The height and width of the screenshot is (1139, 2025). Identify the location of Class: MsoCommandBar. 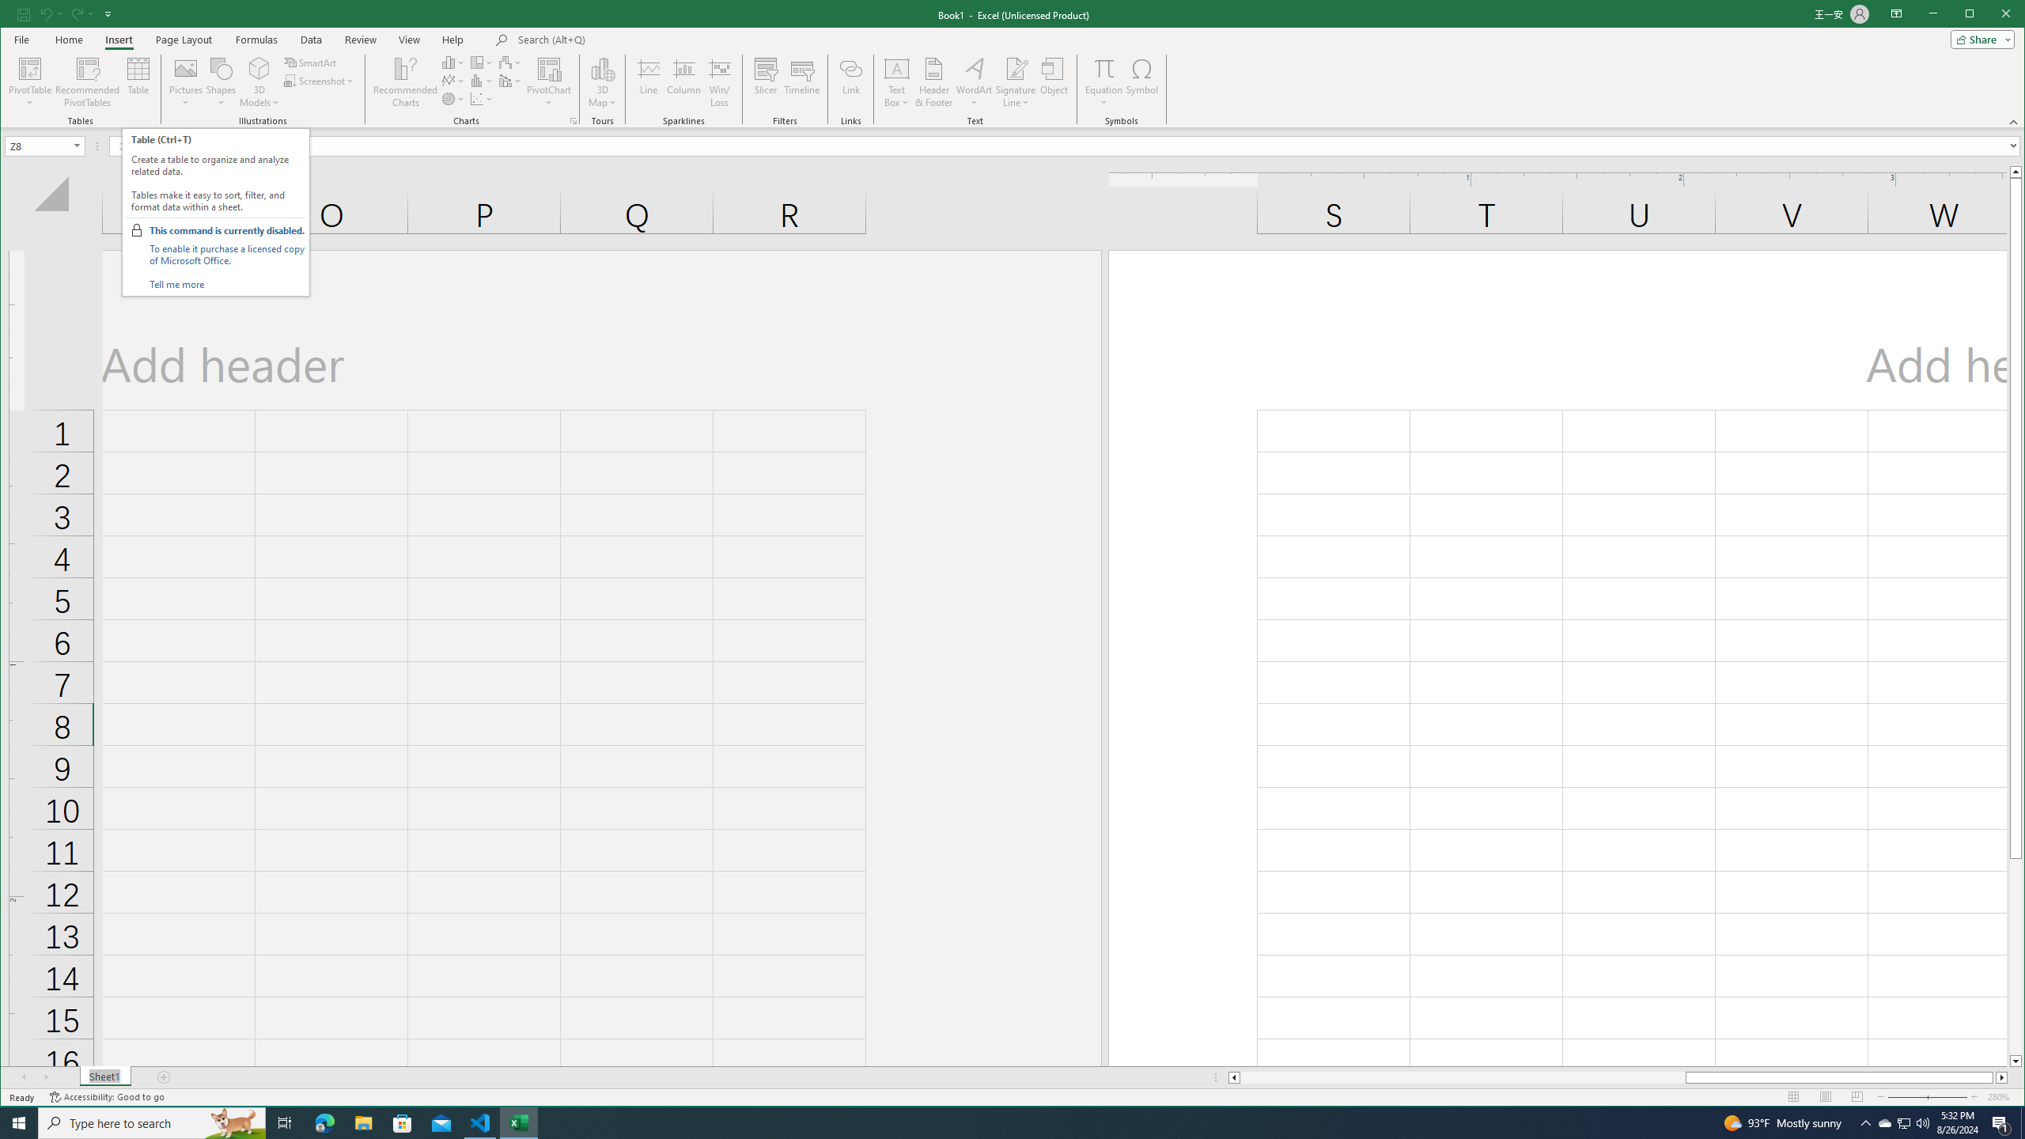
(1012, 64).